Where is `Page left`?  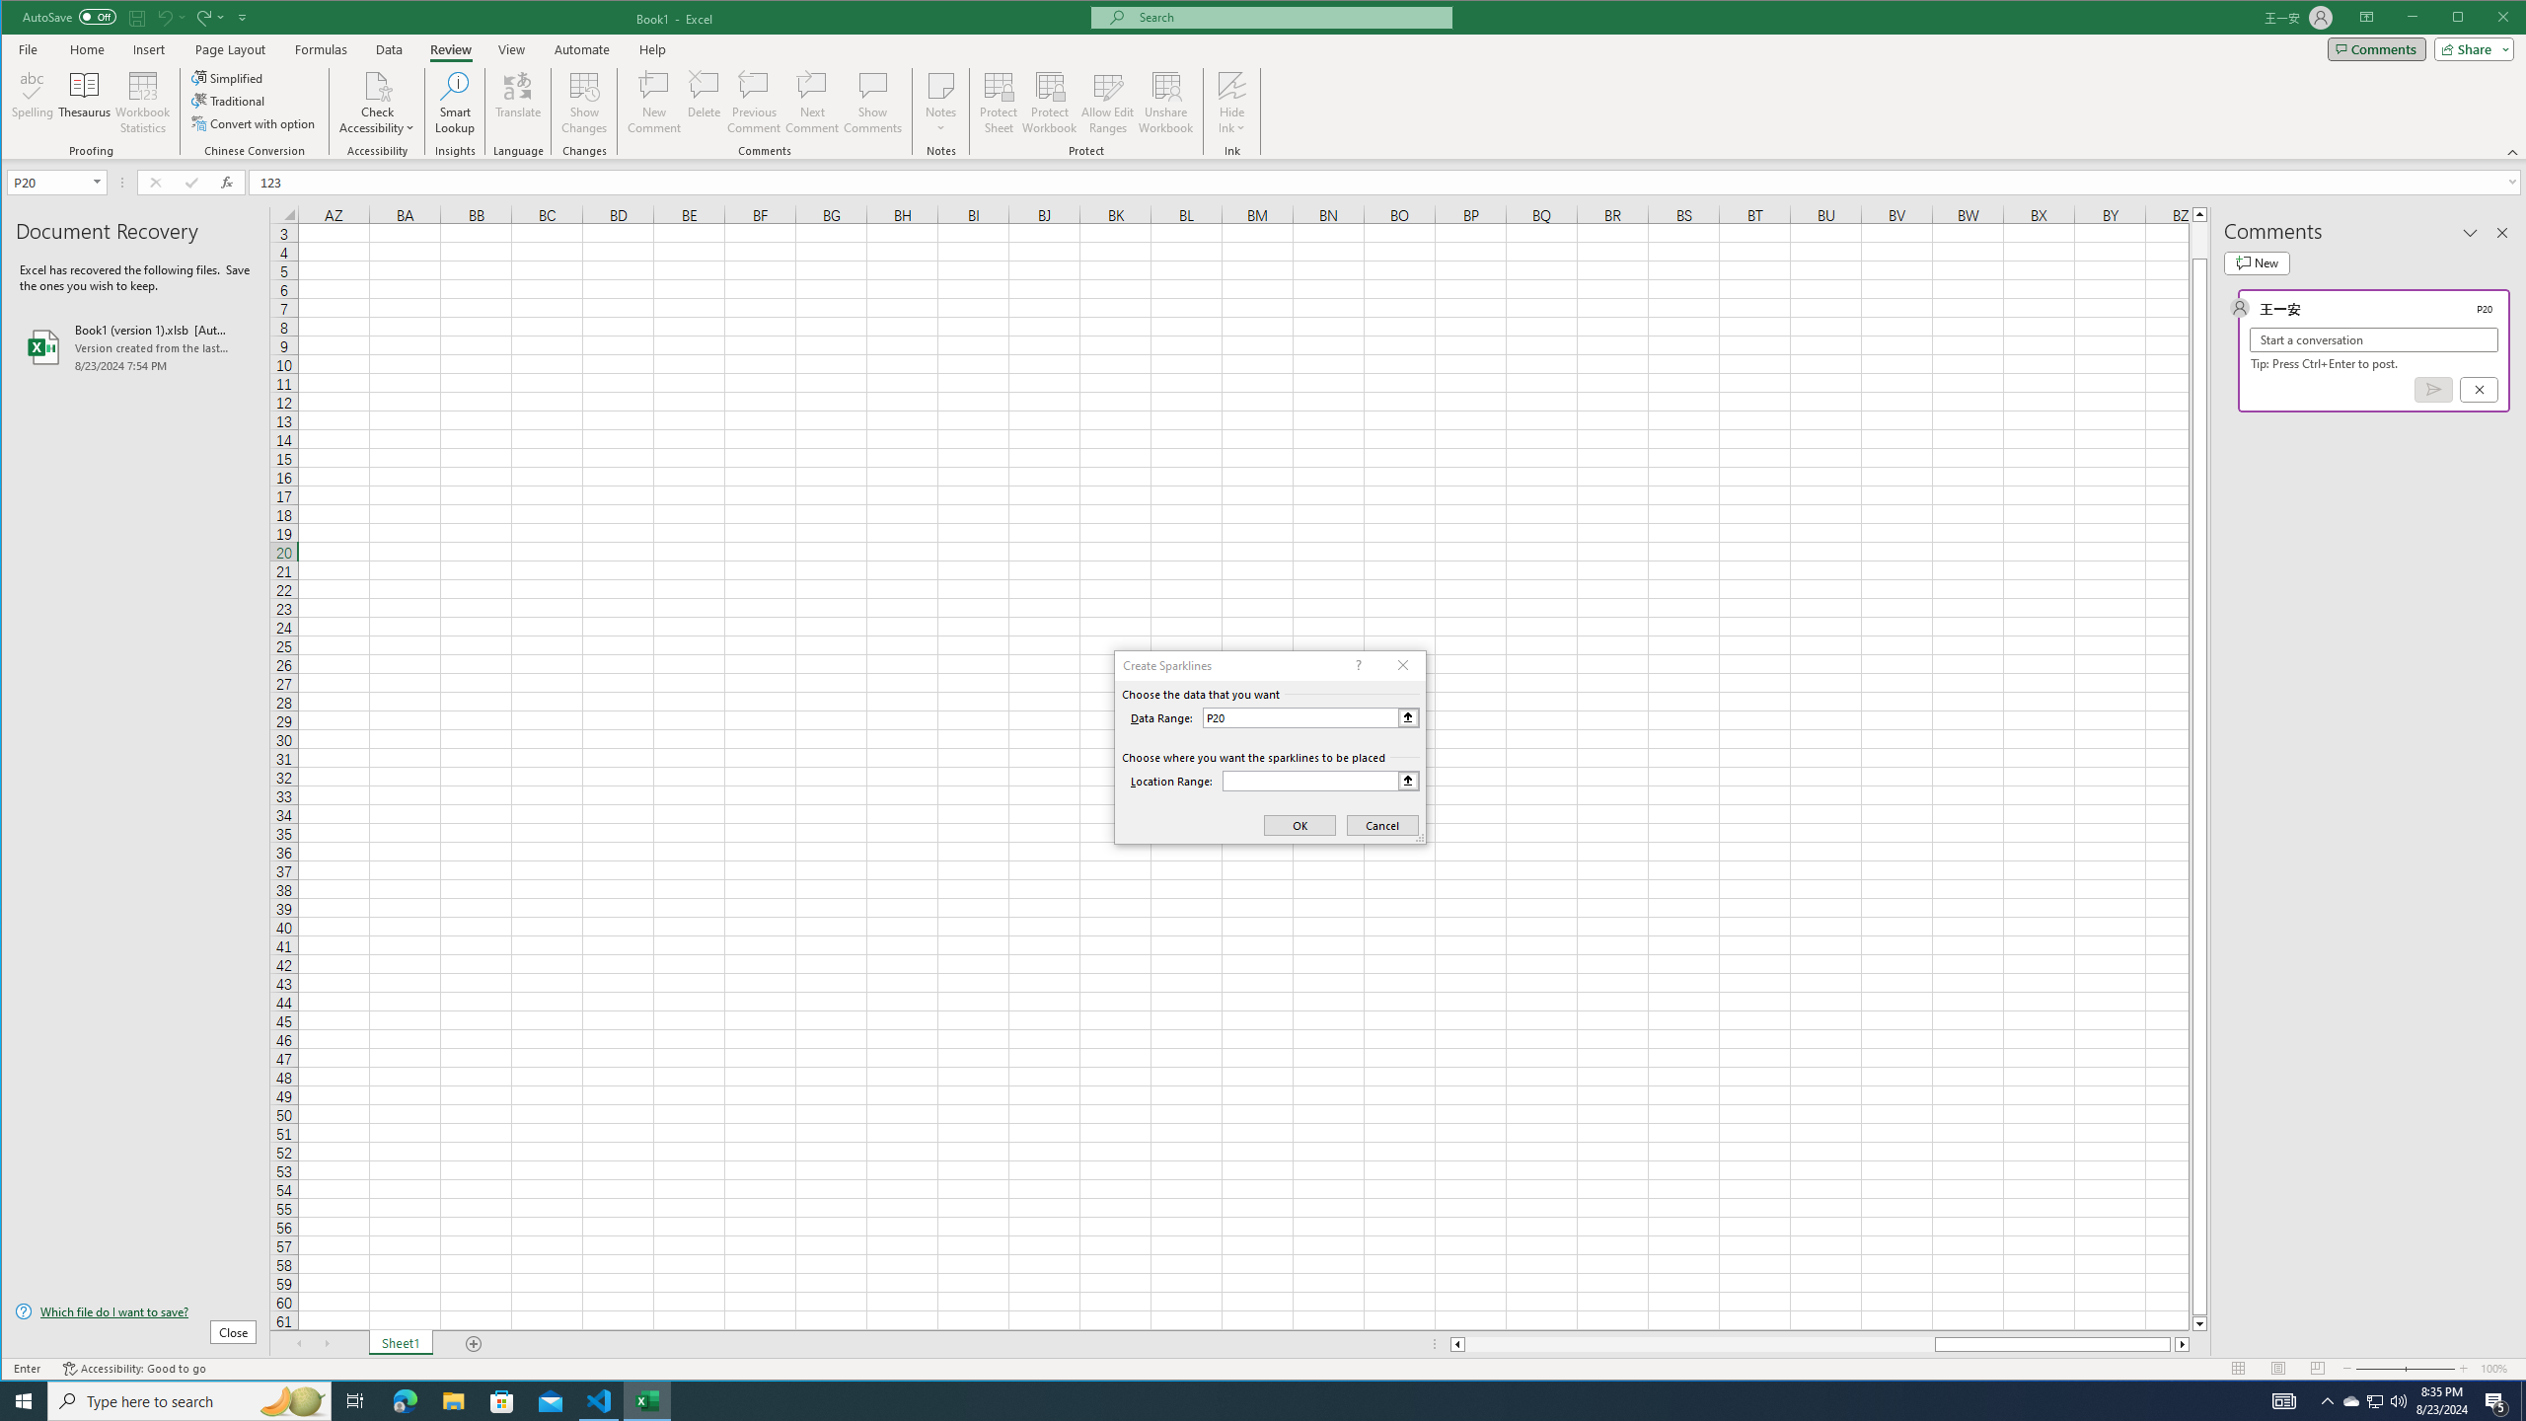 Page left is located at coordinates (1699, 1344).